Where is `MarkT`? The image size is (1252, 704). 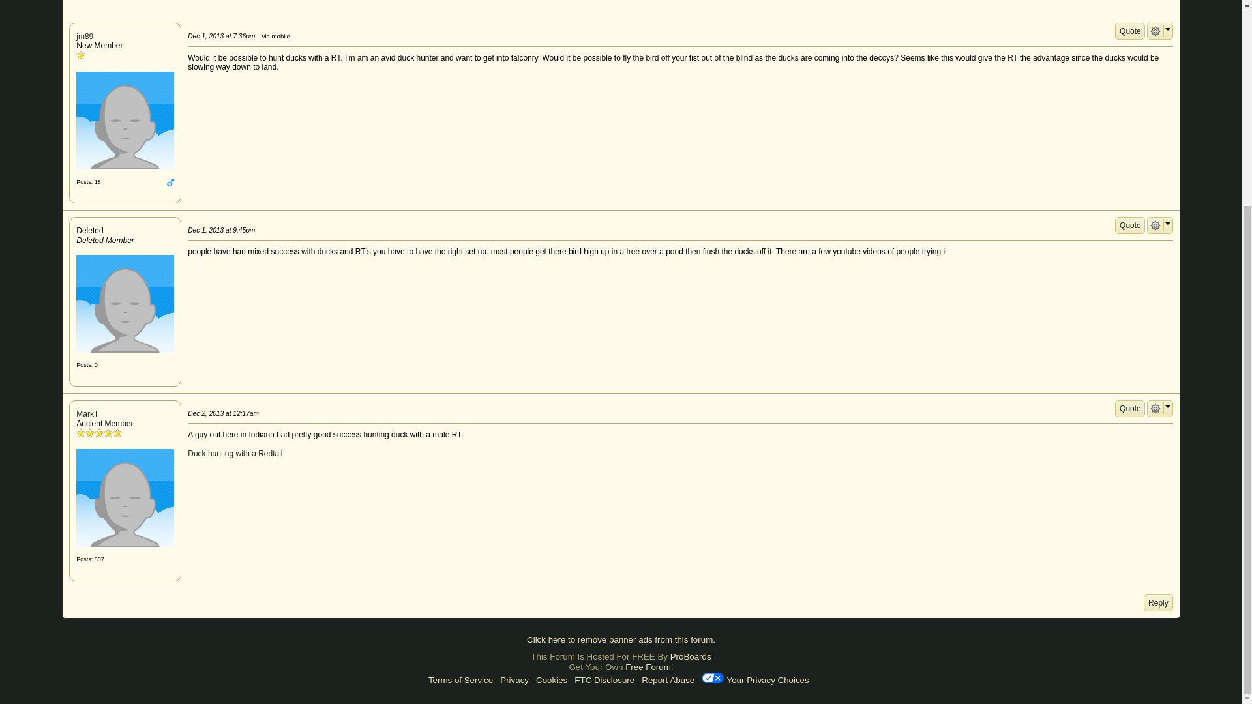 MarkT is located at coordinates (125, 498).